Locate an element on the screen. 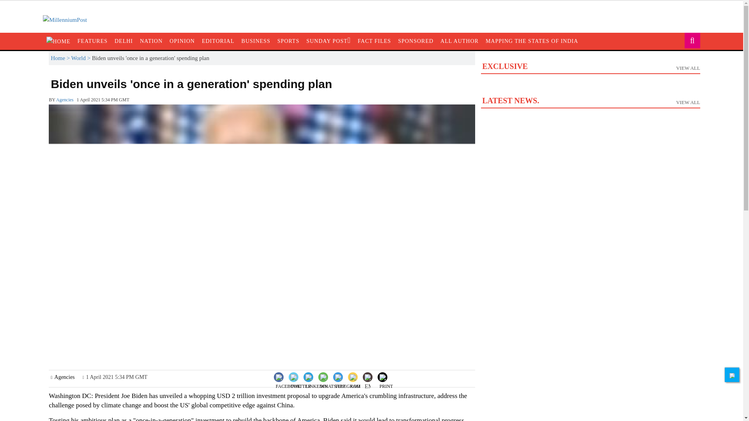 The height and width of the screenshot is (421, 749). linkedin is located at coordinates (317, 383).